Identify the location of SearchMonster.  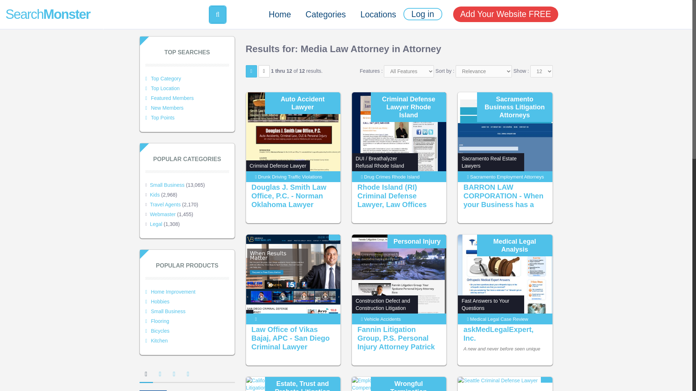
(52, 9).